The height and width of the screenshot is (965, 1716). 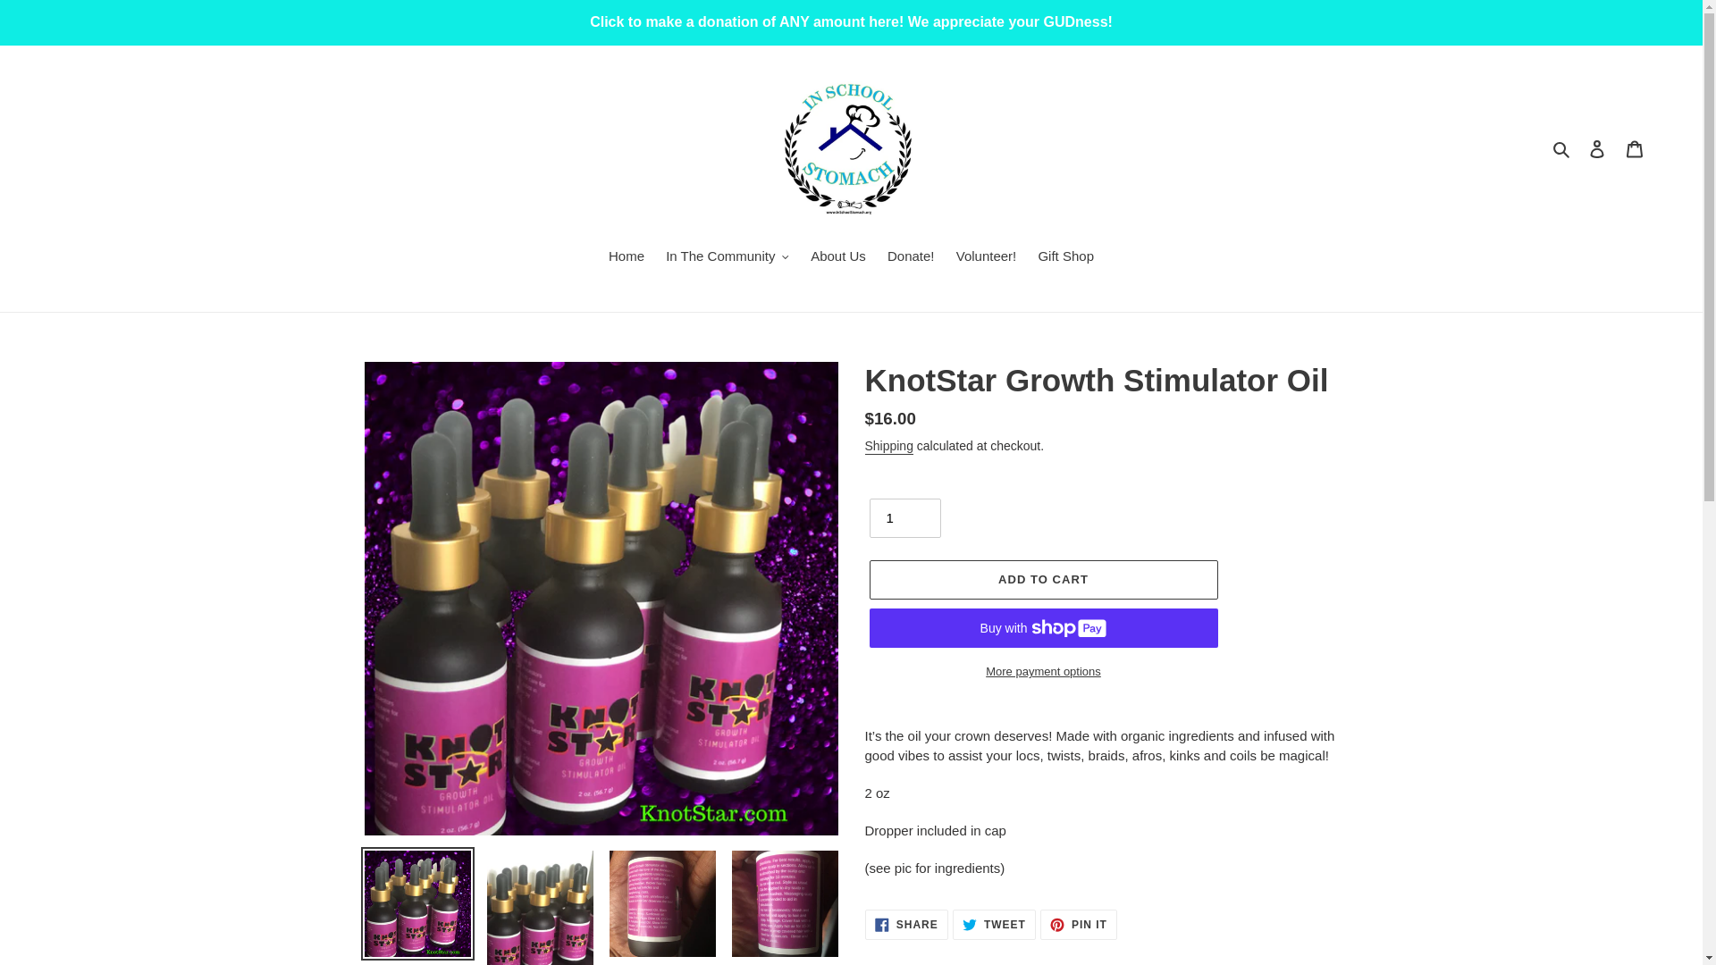 I want to click on About Us, so click(x=838, y=258).